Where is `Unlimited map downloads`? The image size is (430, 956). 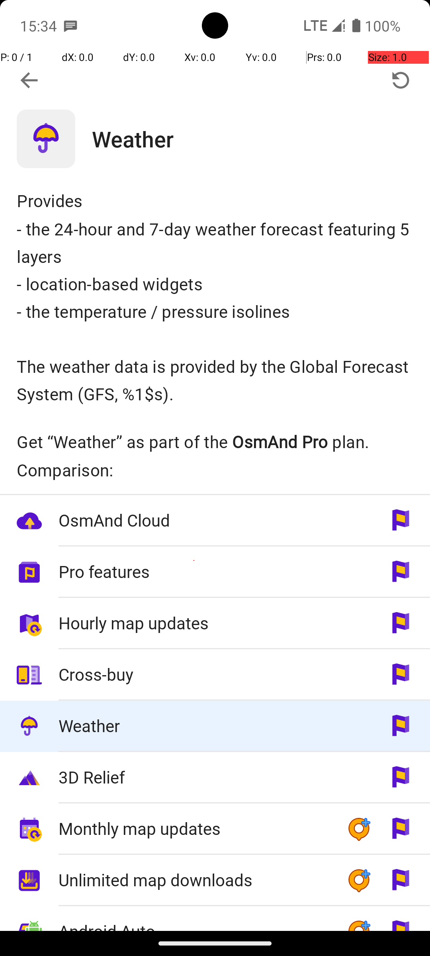 Unlimited map downloads is located at coordinates (194, 880).